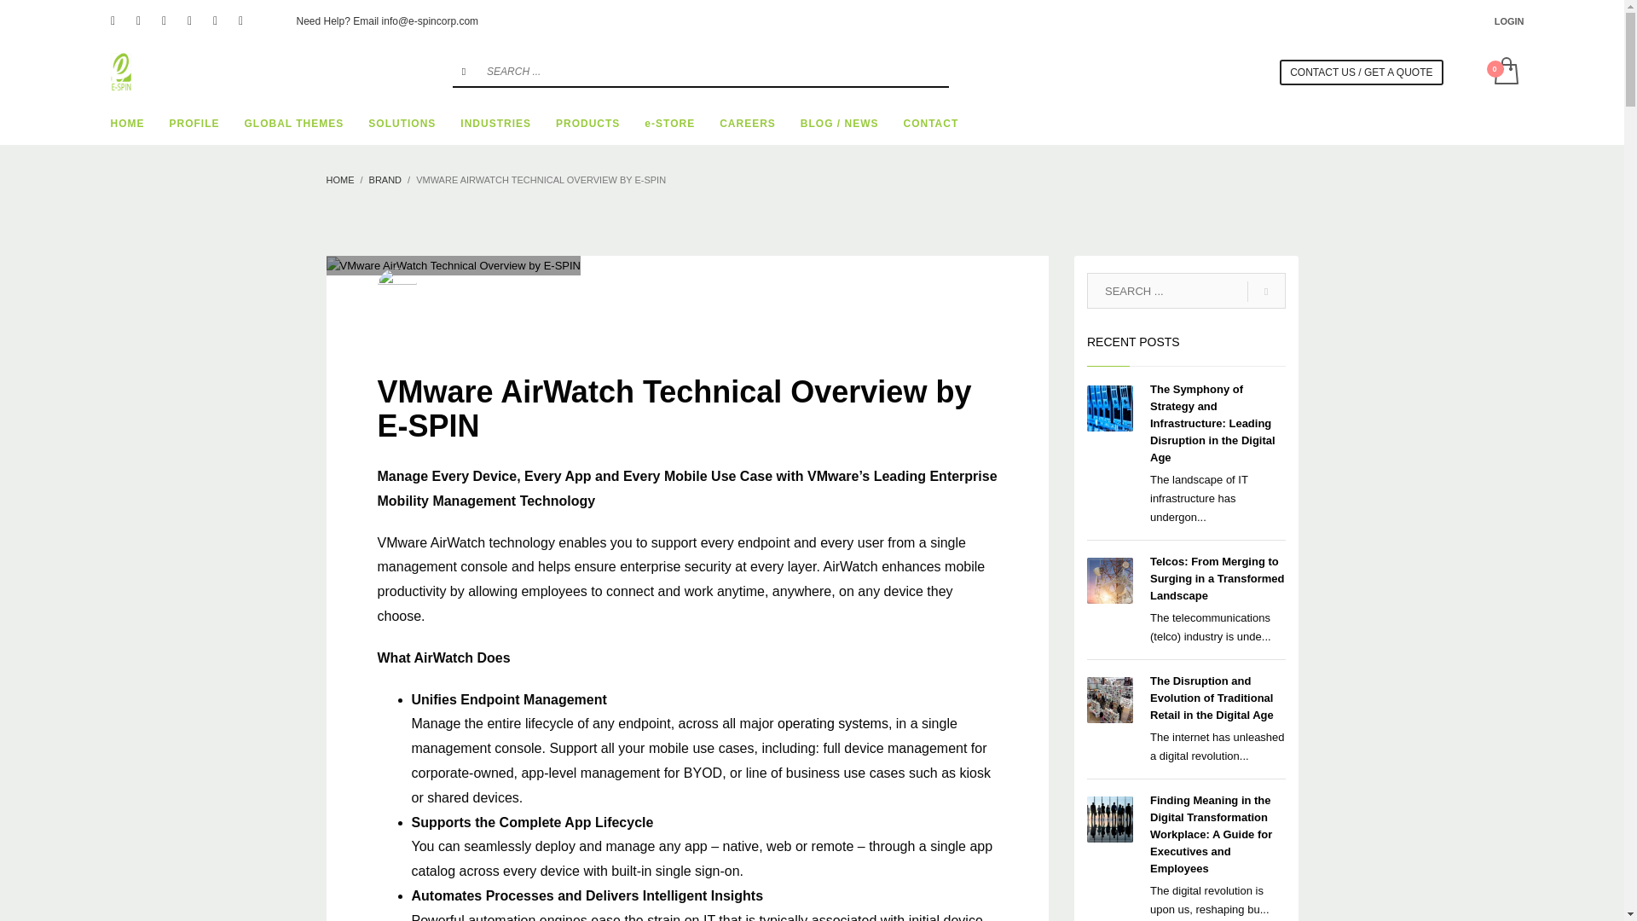 This screenshot has height=921, width=1637. Describe the element at coordinates (113, 20) in the screenshot. I see `Facebook` at that location.